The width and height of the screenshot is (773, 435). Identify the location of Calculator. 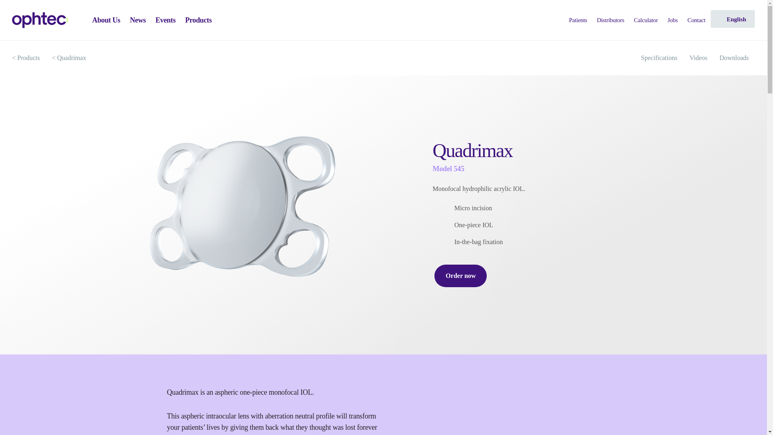
(645, 20).